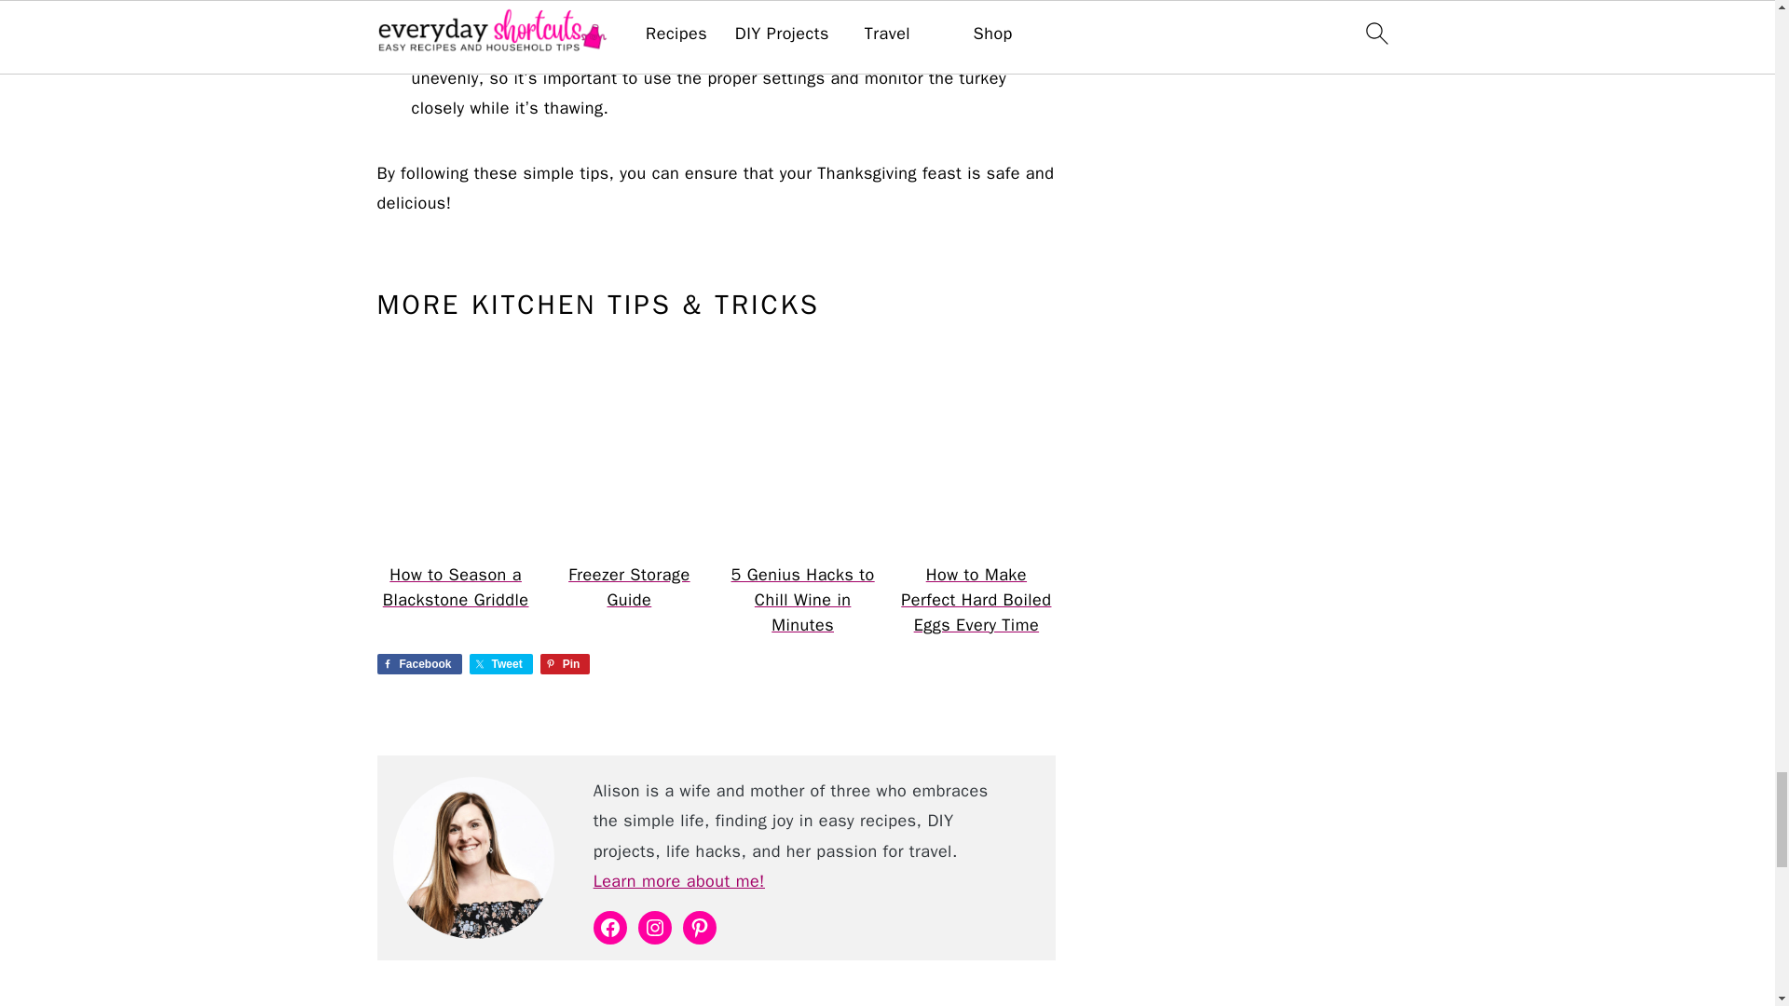 Image resolution: width=1789 pixels, height=1006 pixels. I want to click on Share on Twitter, so click(501, 663).